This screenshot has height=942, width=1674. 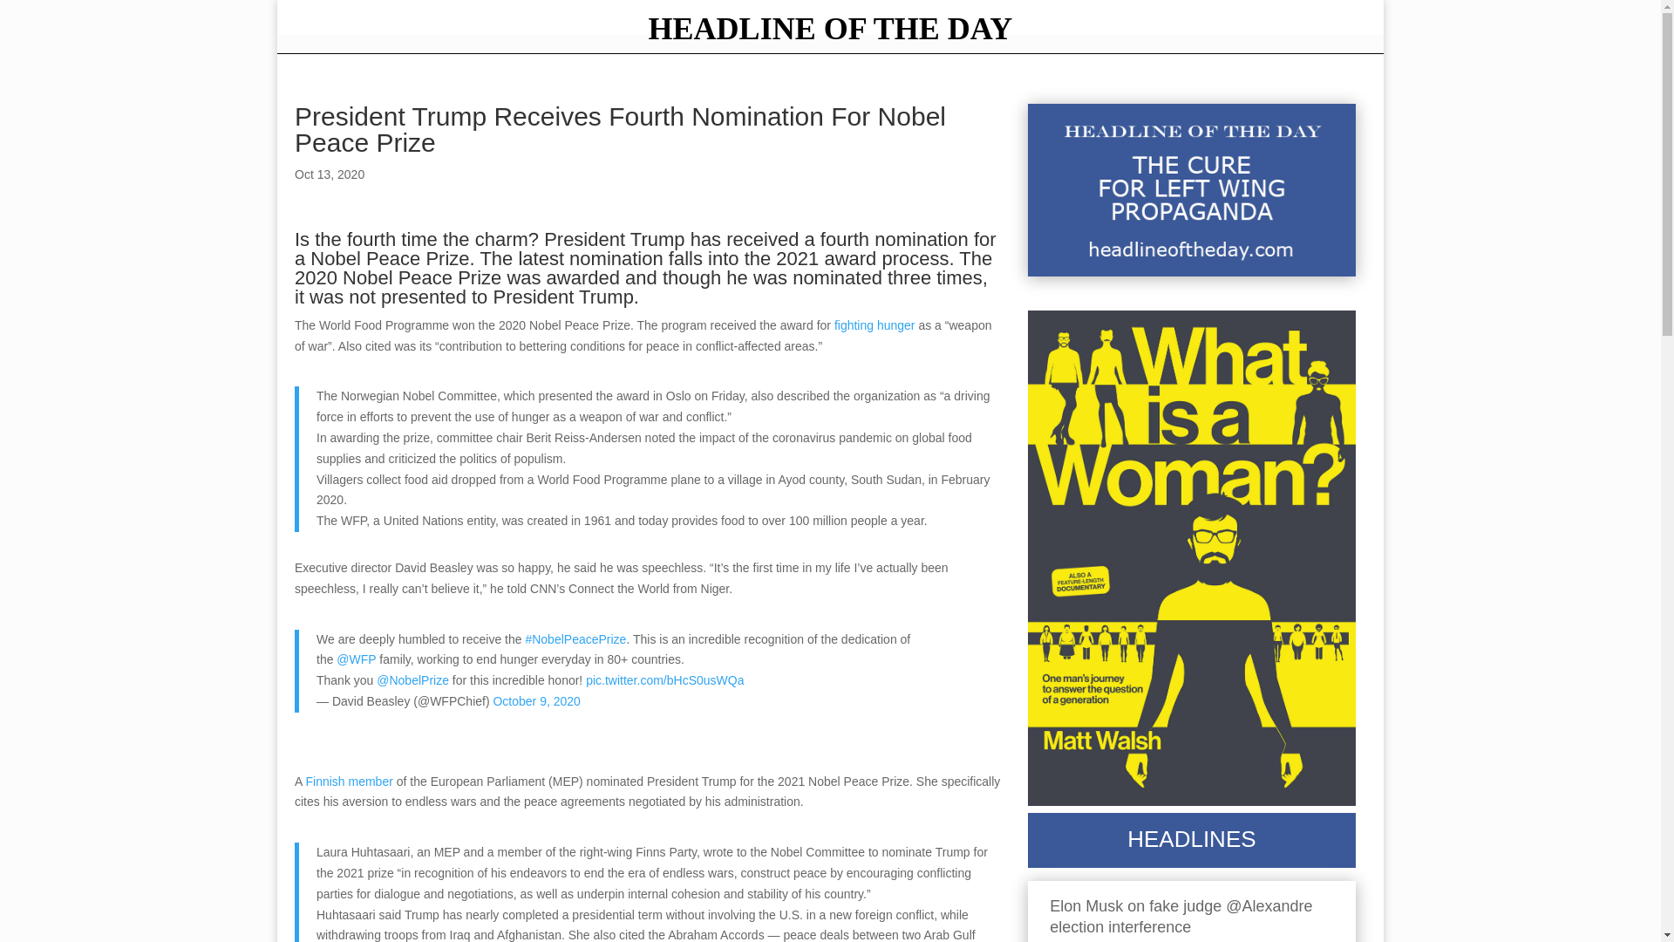 What do you see at coordinates (829, 33) in the screenshot?
I see `Home Page` at bounding box center [829, 33].